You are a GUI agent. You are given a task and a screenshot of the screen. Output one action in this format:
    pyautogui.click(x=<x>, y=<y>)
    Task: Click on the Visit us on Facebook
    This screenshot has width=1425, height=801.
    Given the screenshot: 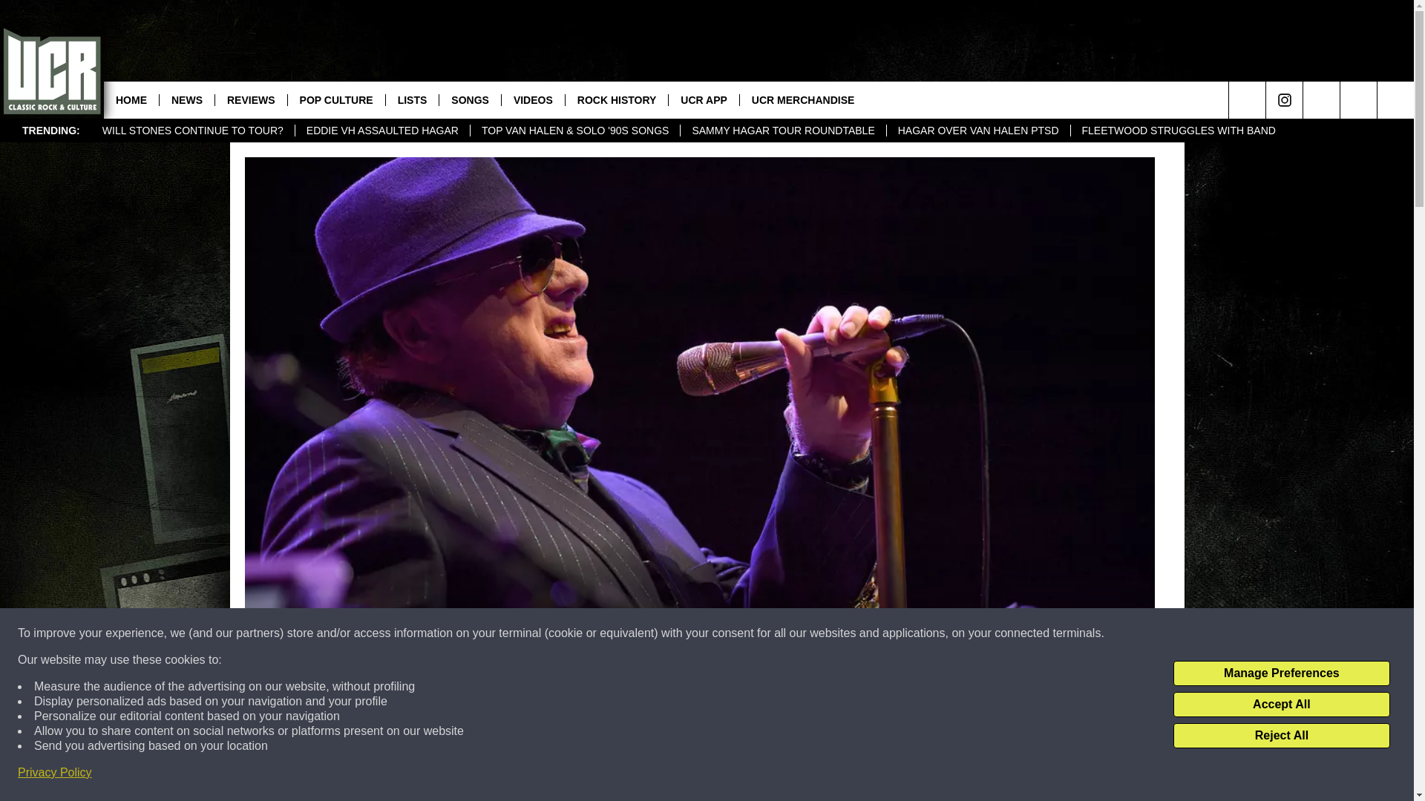 What is the action you would take?
    pyautogui.click(x=1358, y=99)
    